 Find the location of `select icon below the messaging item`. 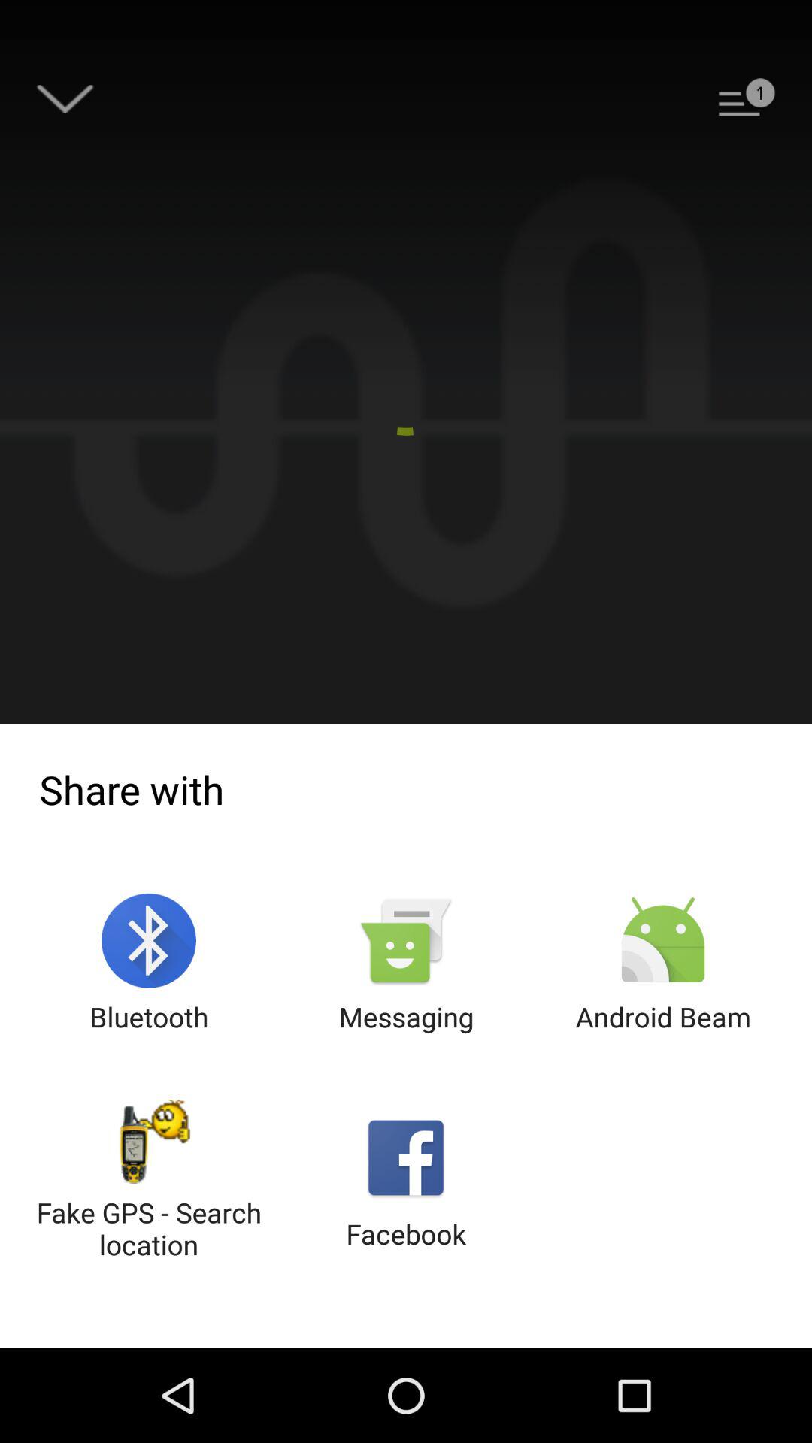

select icon below the messaging item is located at coordinates (406, 1181).